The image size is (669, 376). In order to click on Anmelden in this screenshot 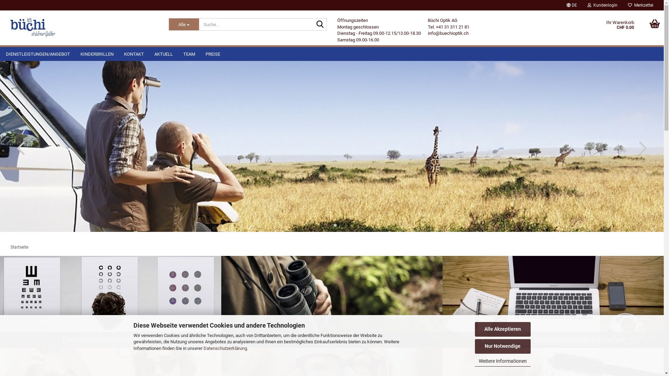, I will do `click(564, 85)`.